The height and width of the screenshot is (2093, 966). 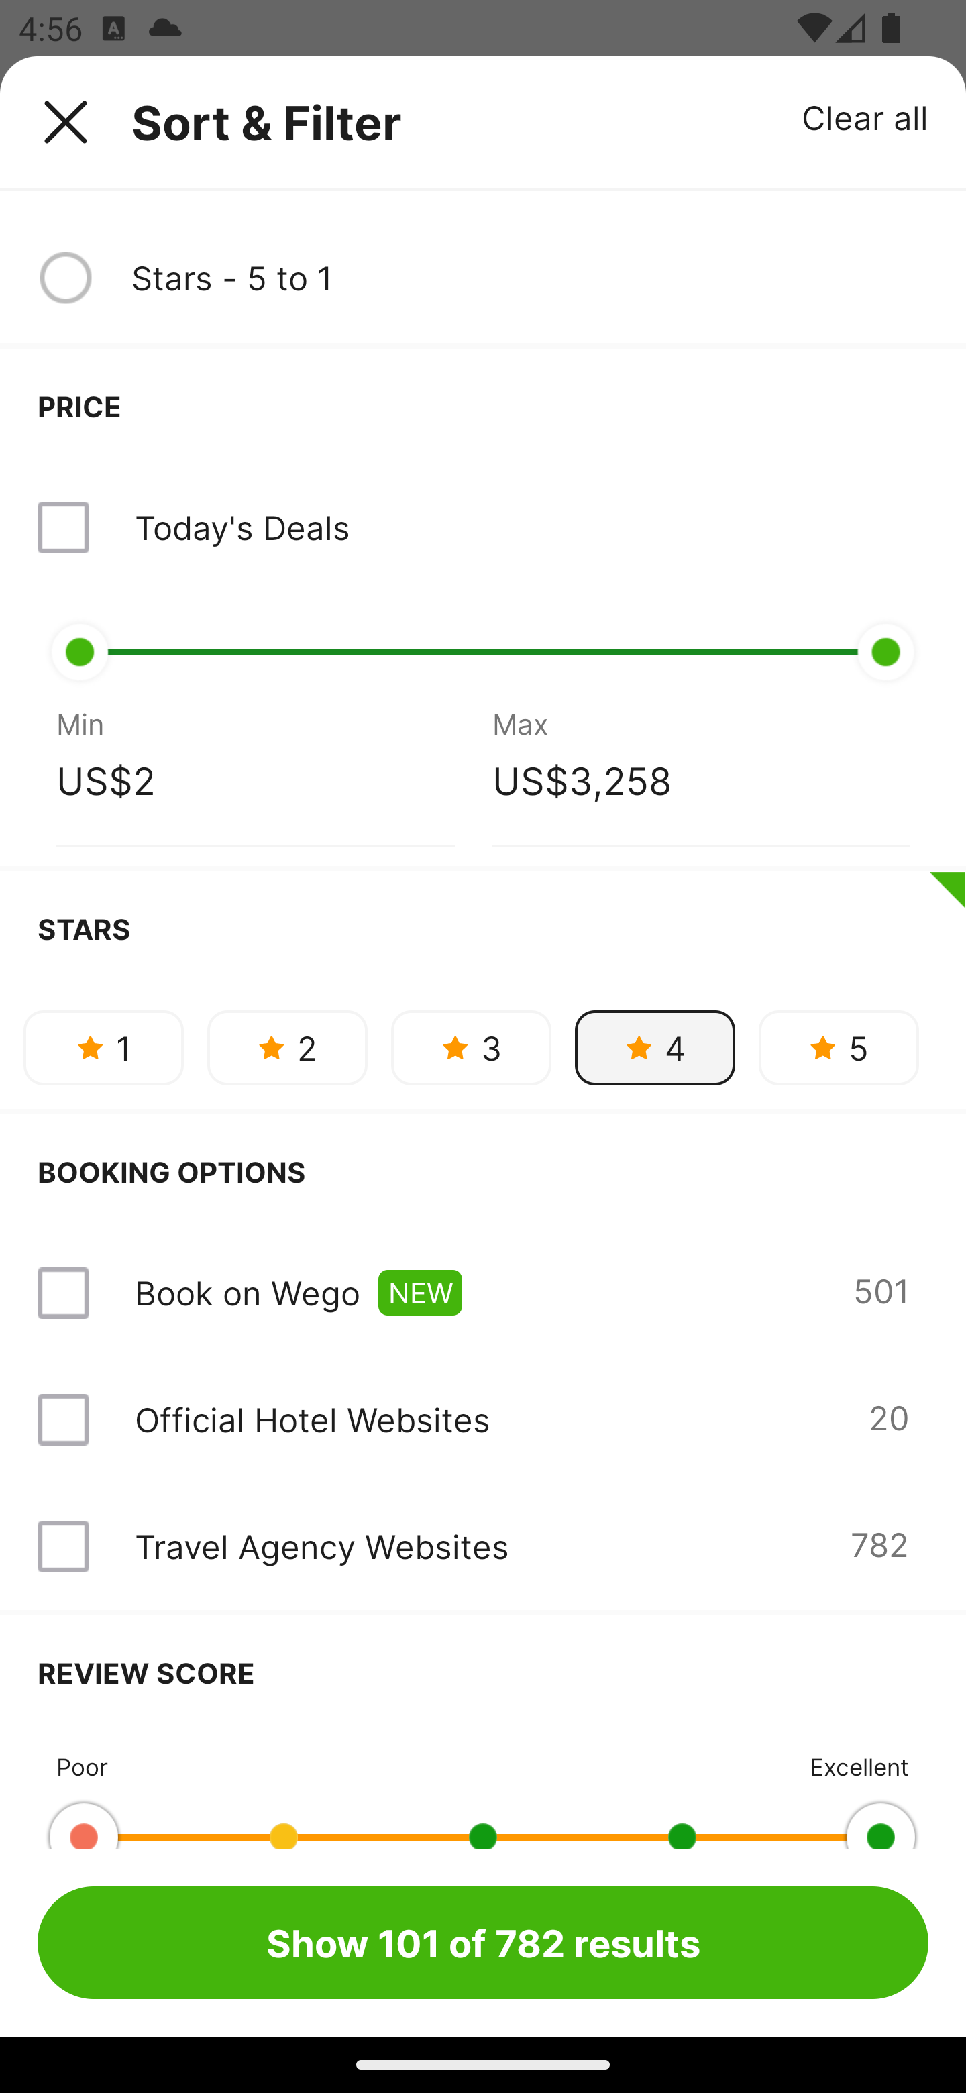 I want to click on Book on Wego, so click(x=247, y=1292).